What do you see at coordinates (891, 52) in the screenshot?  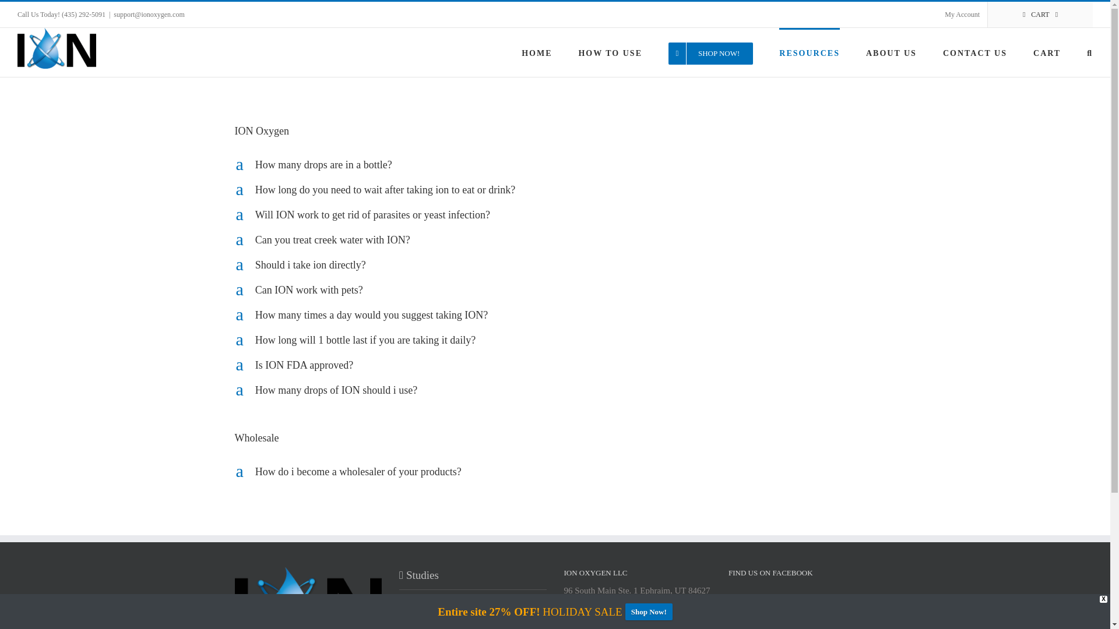 I see `ABOUT US` at bounding box center [891, 52].